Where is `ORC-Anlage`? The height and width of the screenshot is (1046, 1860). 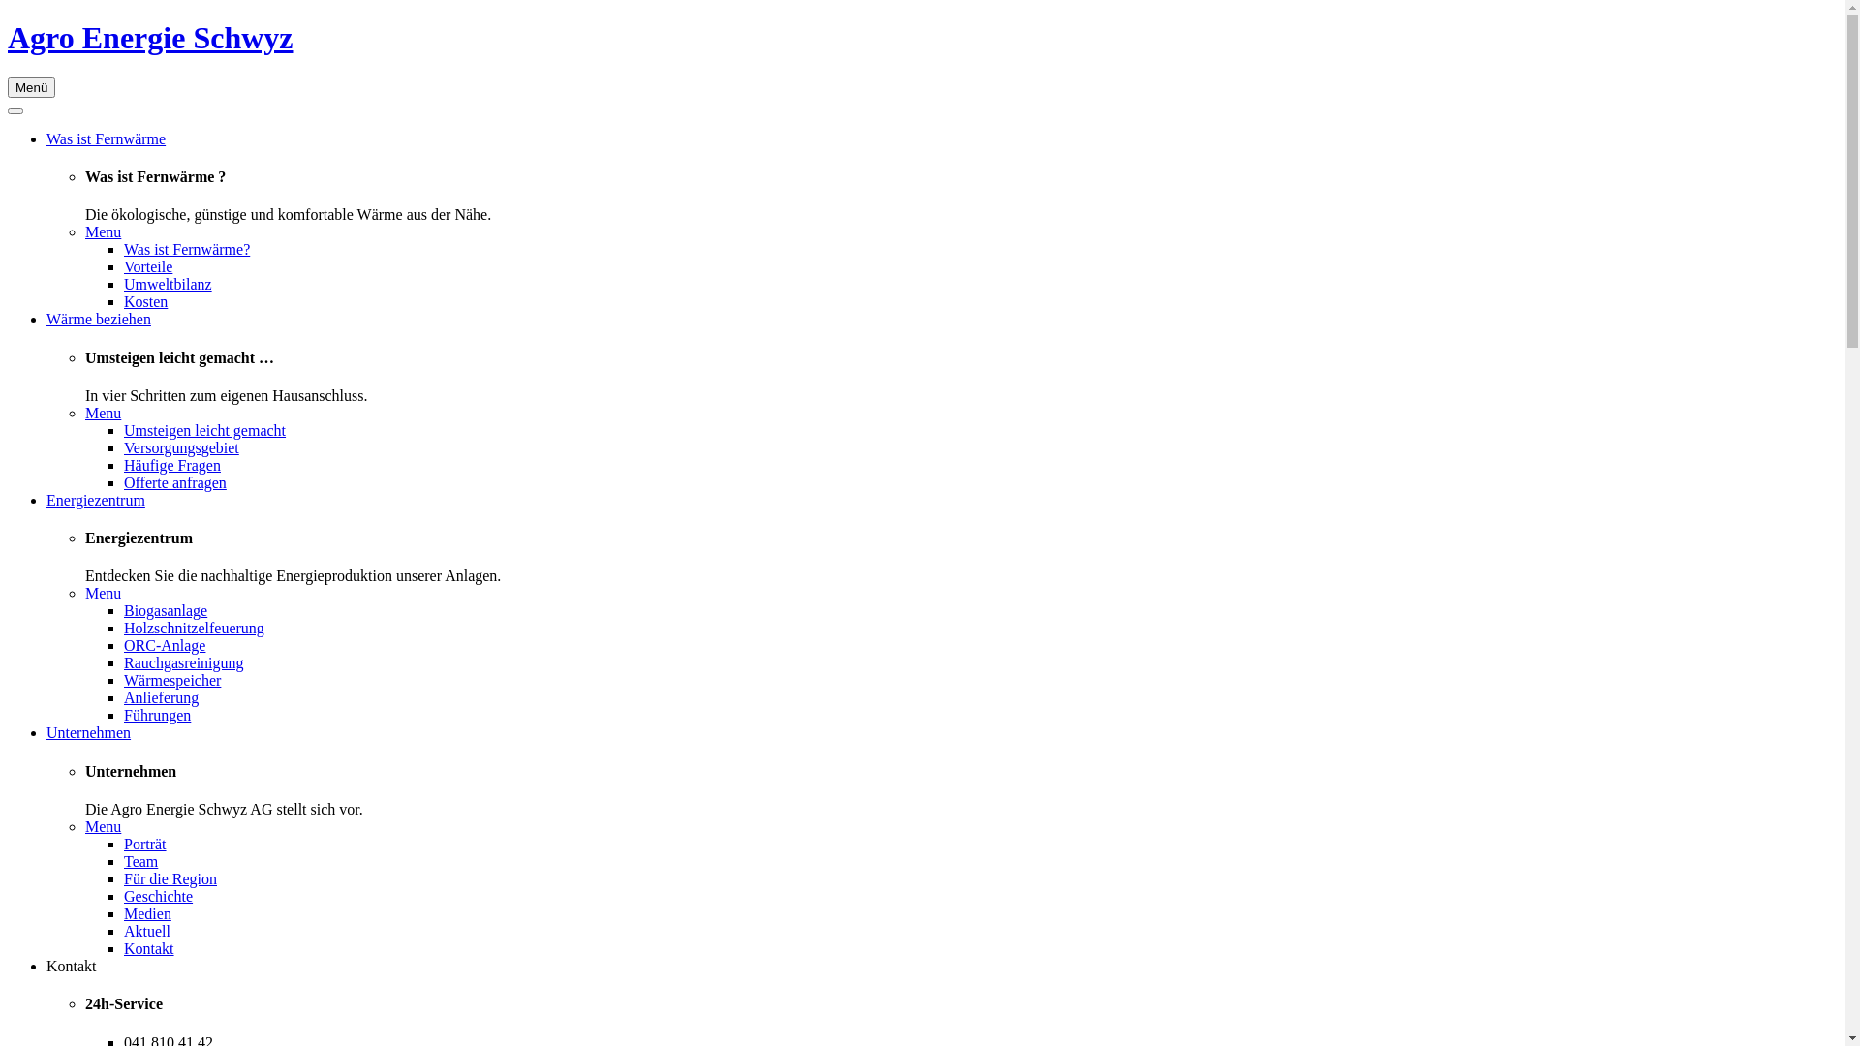 ORC-Anlage is located at coordinates (165, 645).